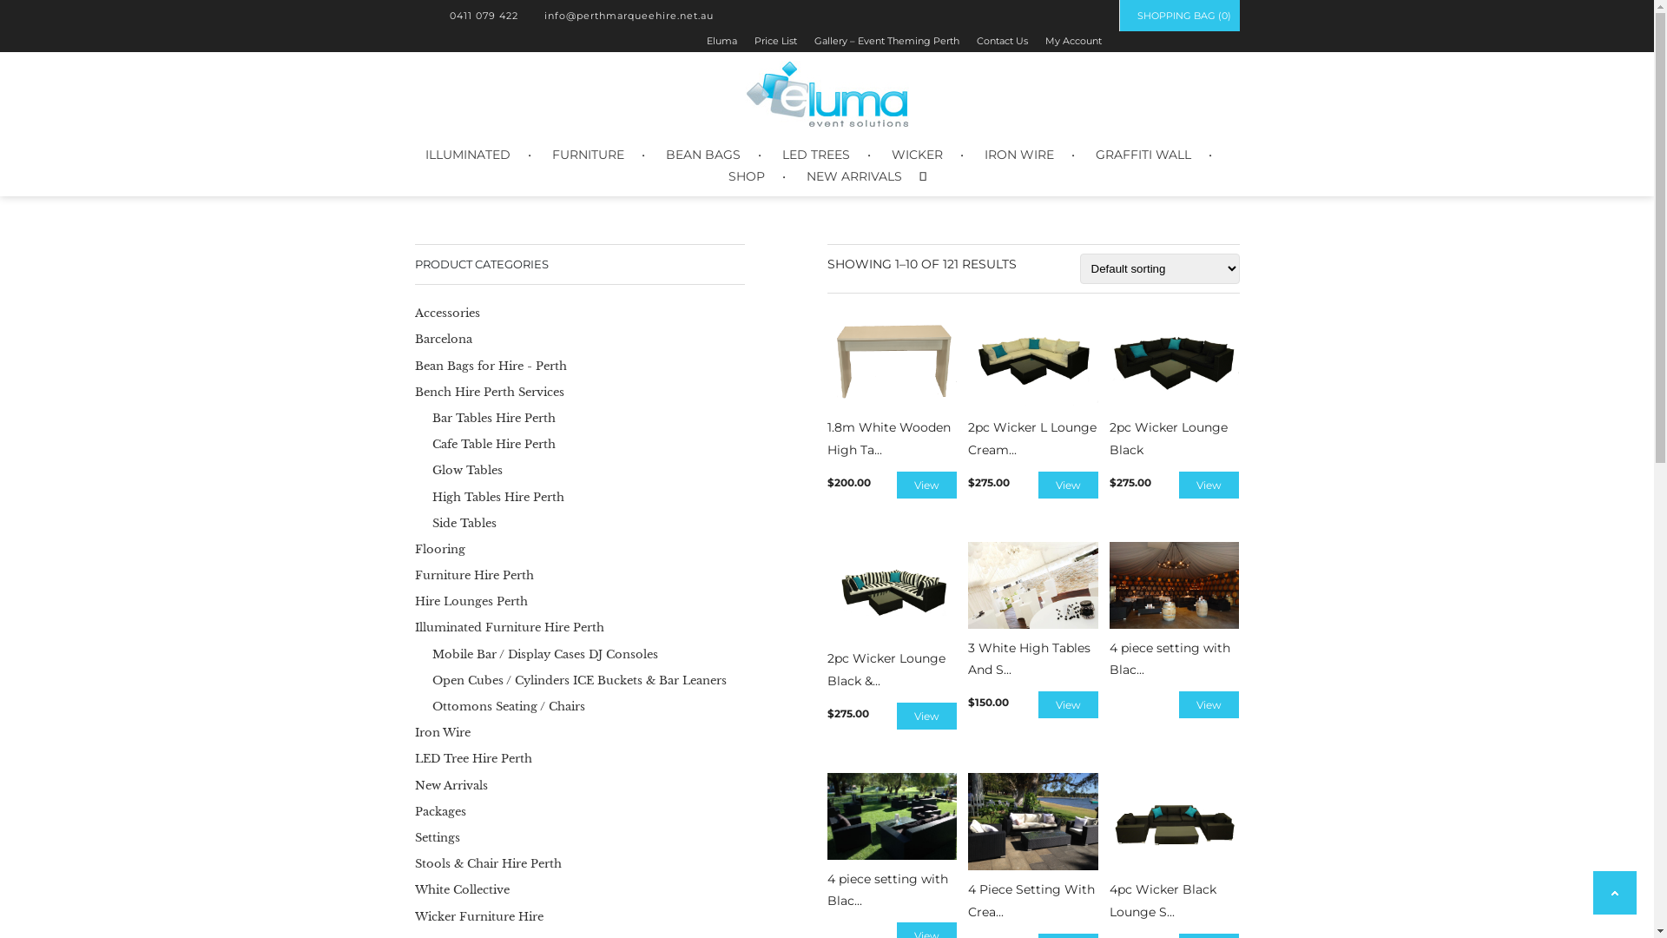 The image size is (1667, 938). I want to click on Side Tables, so click(465, 523).